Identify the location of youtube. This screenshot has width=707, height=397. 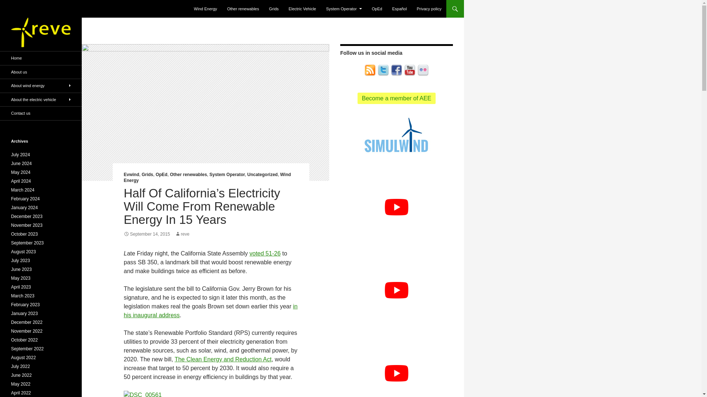
(409, 70).